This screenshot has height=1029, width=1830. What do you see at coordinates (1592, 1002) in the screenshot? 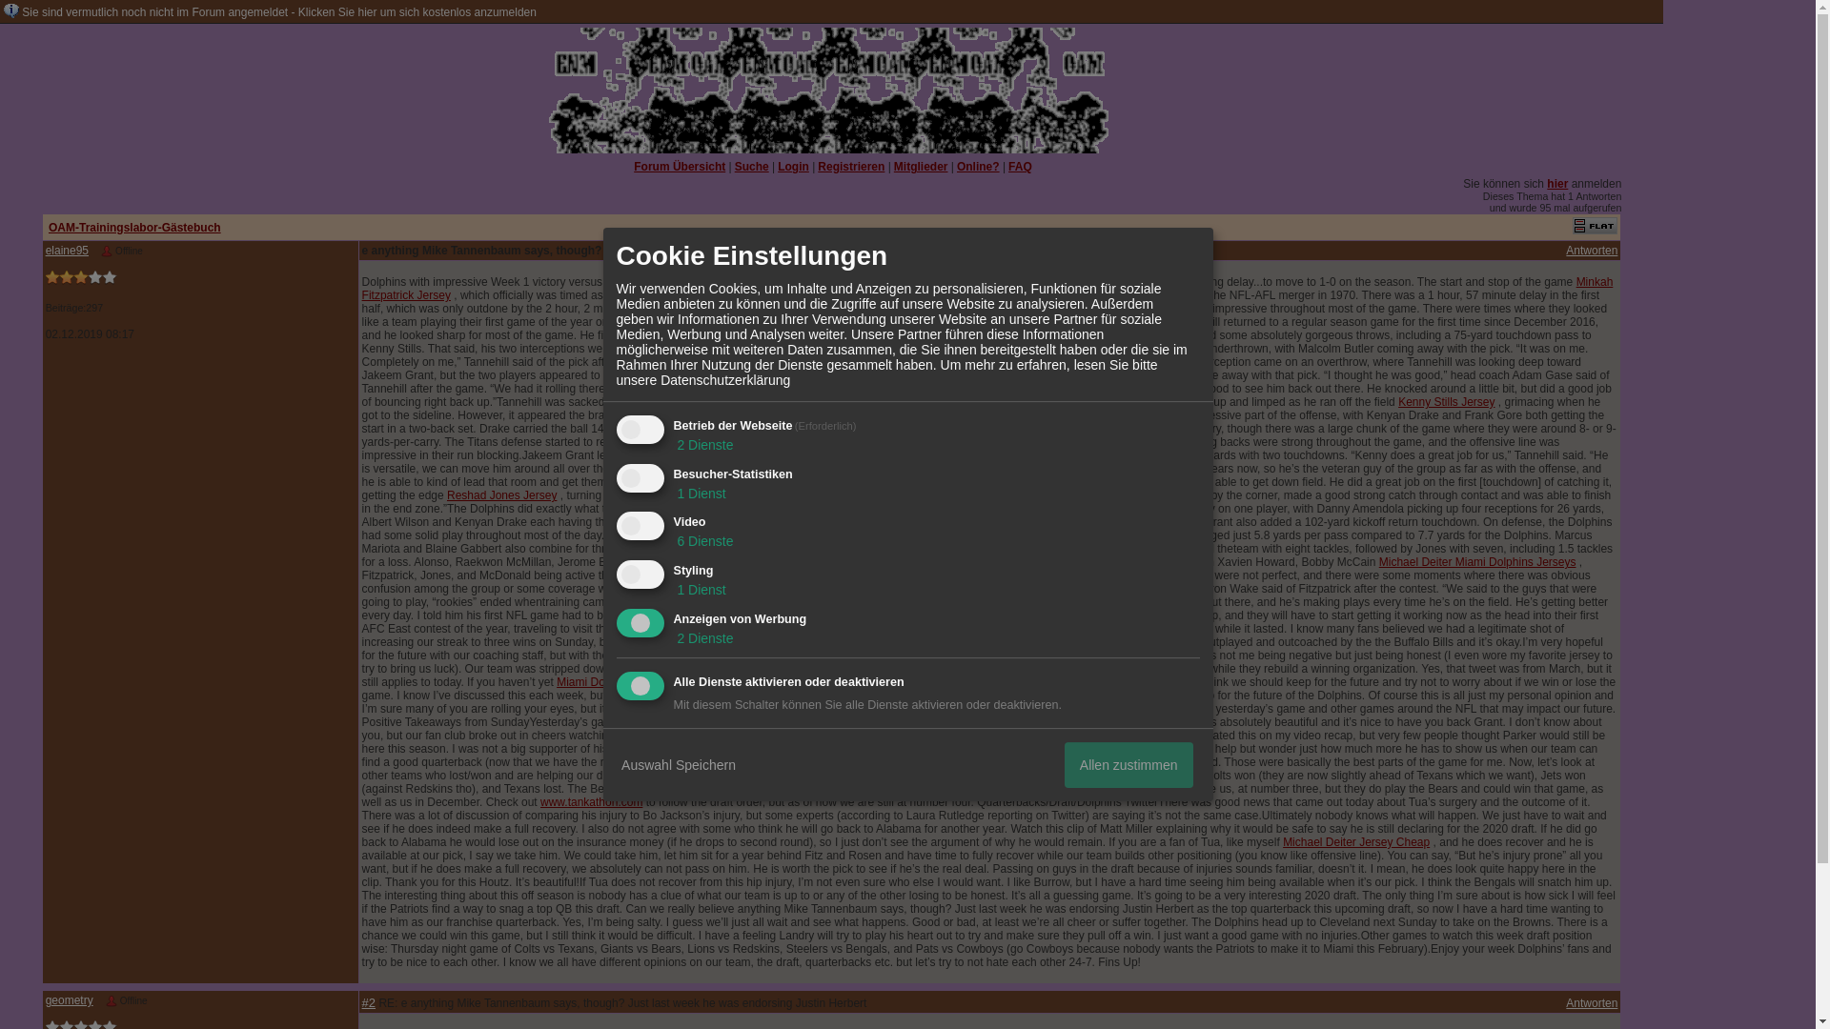
I see `Antworten` at bounding box center [1592, 1002].